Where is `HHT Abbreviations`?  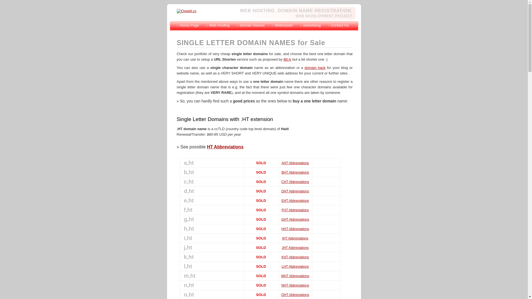
HHT Abbreviations is located at coordinates (295, 229).